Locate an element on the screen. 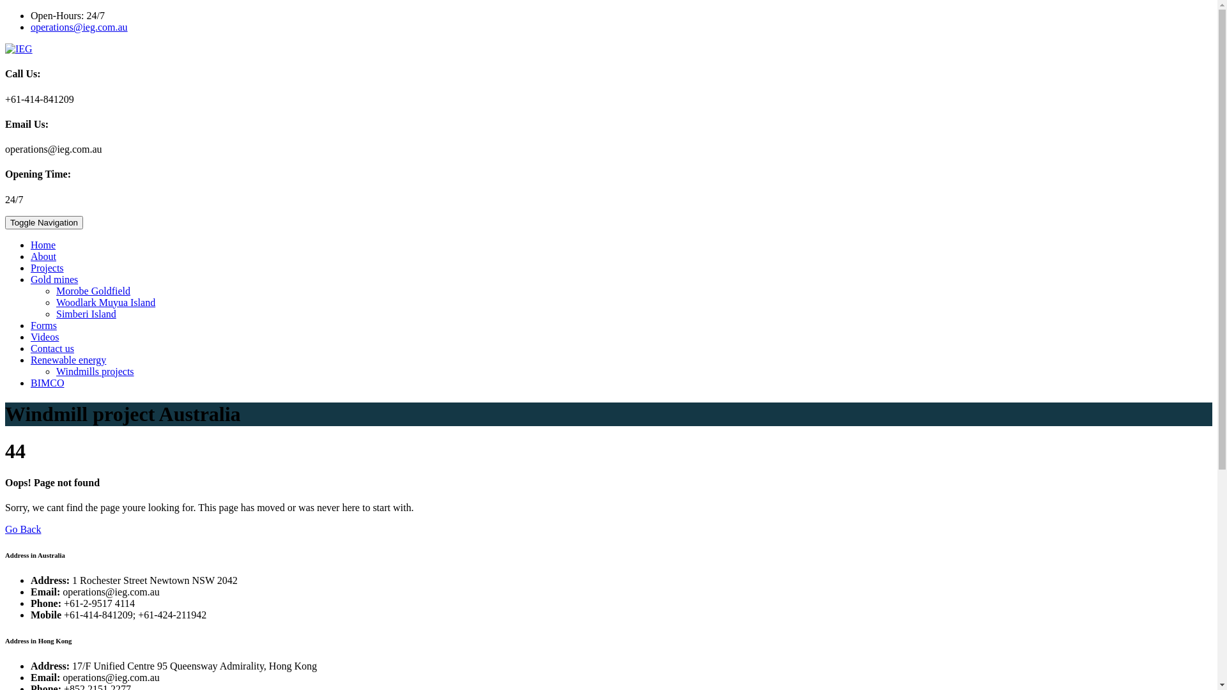 Image resolution: width=1227 pixels, height=690 pixels. Morobe Goldfield is located at coordinates (93, 291).